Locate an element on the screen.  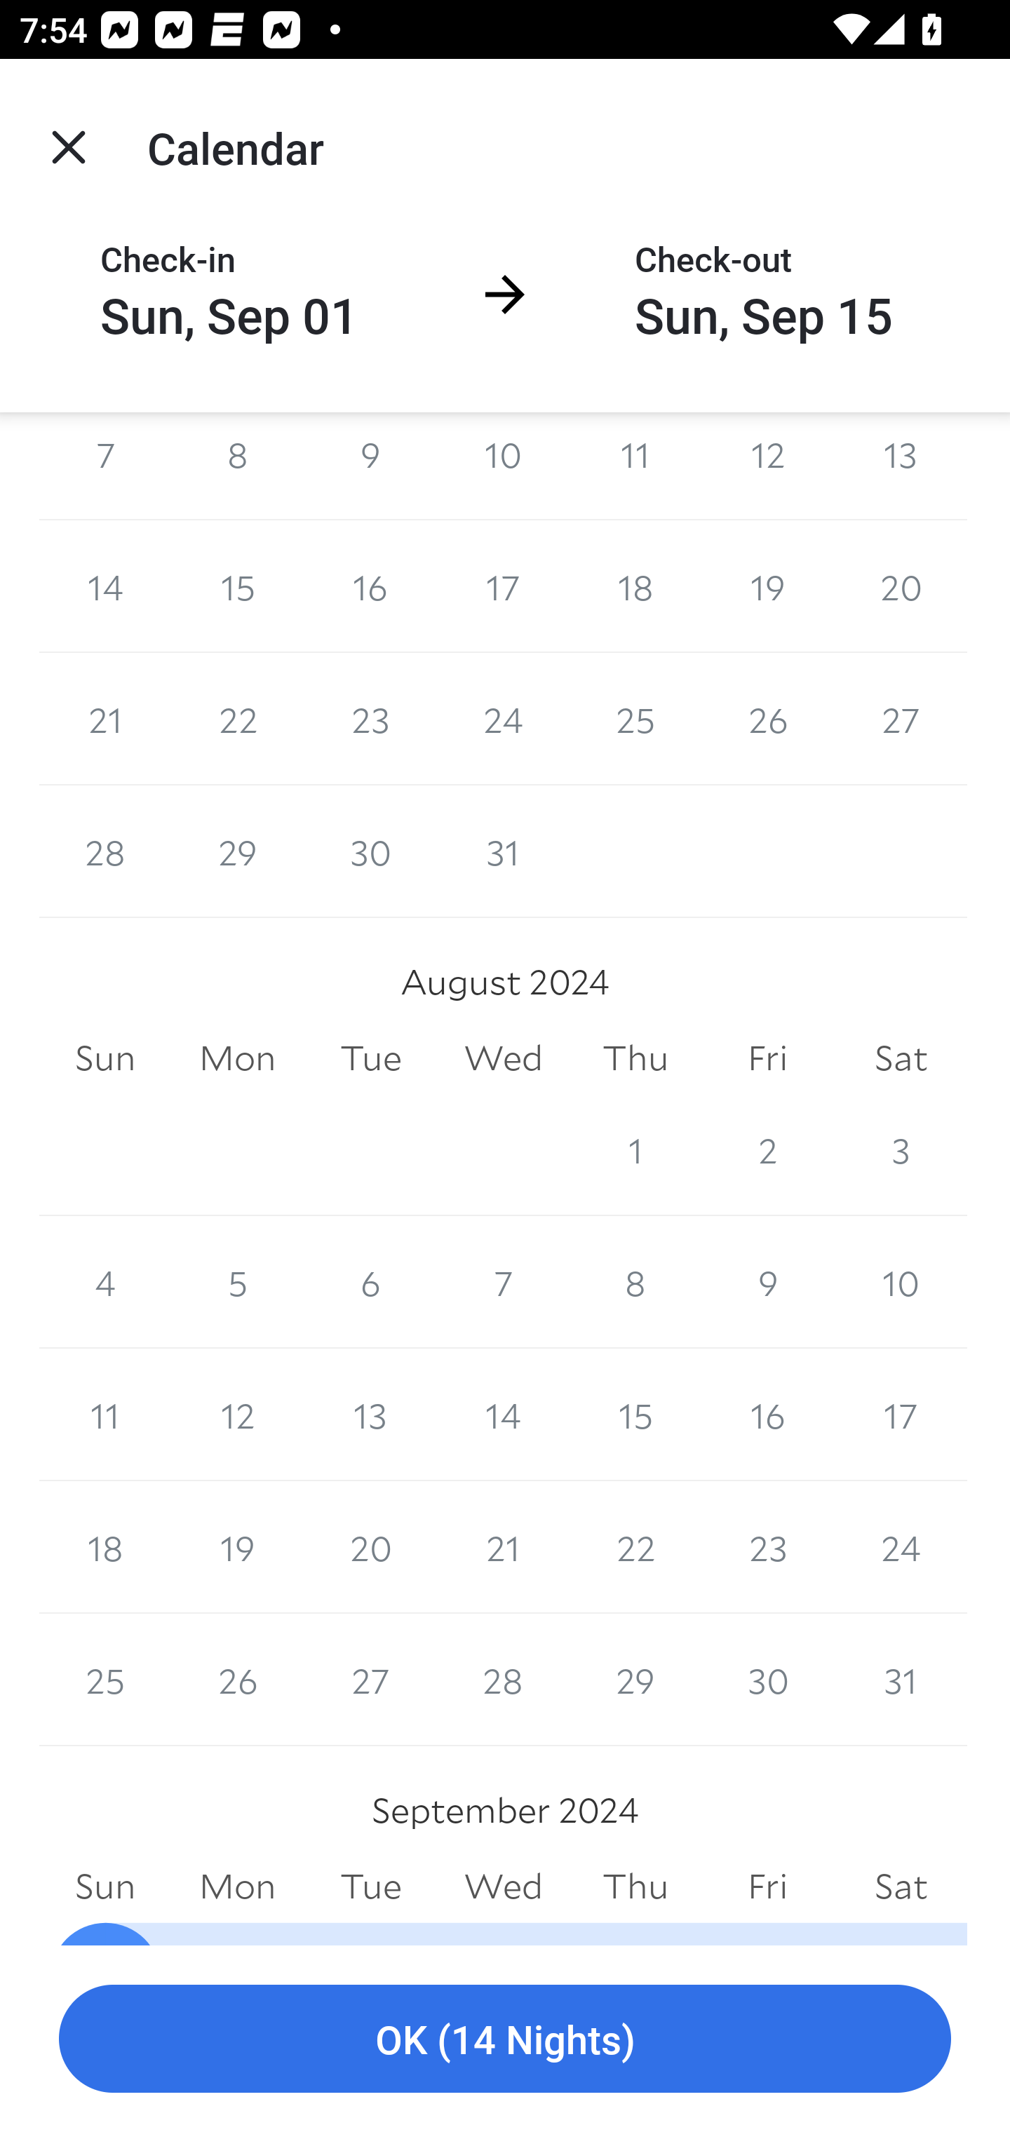
30 30 July 2024 is located at coordinates (370, 851).